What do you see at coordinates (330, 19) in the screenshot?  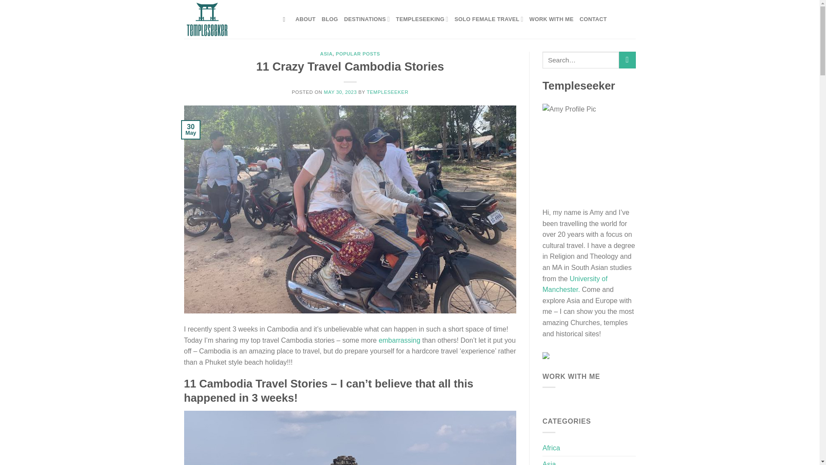 I see `BLOG` at bounding box center [330, 19].